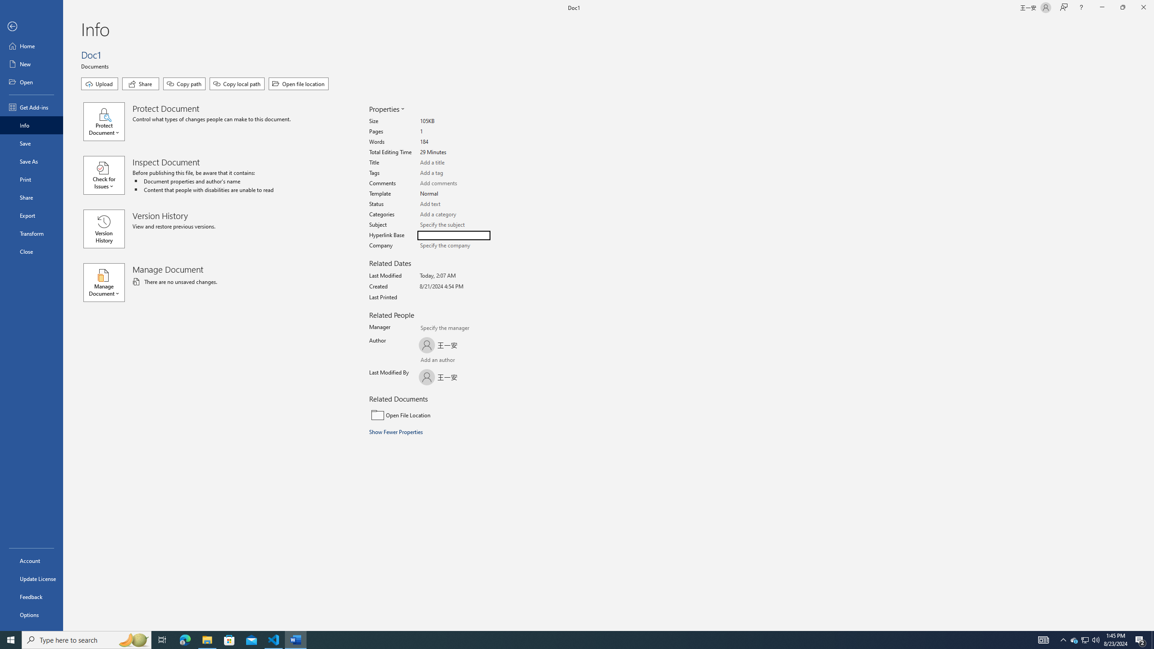  I want to click on Verify Names, so click(444, 361).